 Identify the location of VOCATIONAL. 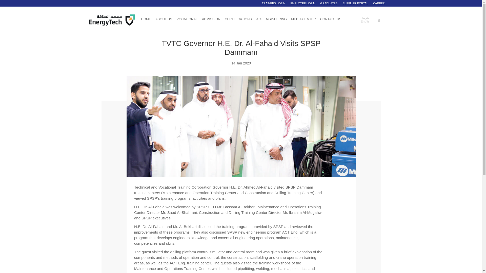
(187, 18).